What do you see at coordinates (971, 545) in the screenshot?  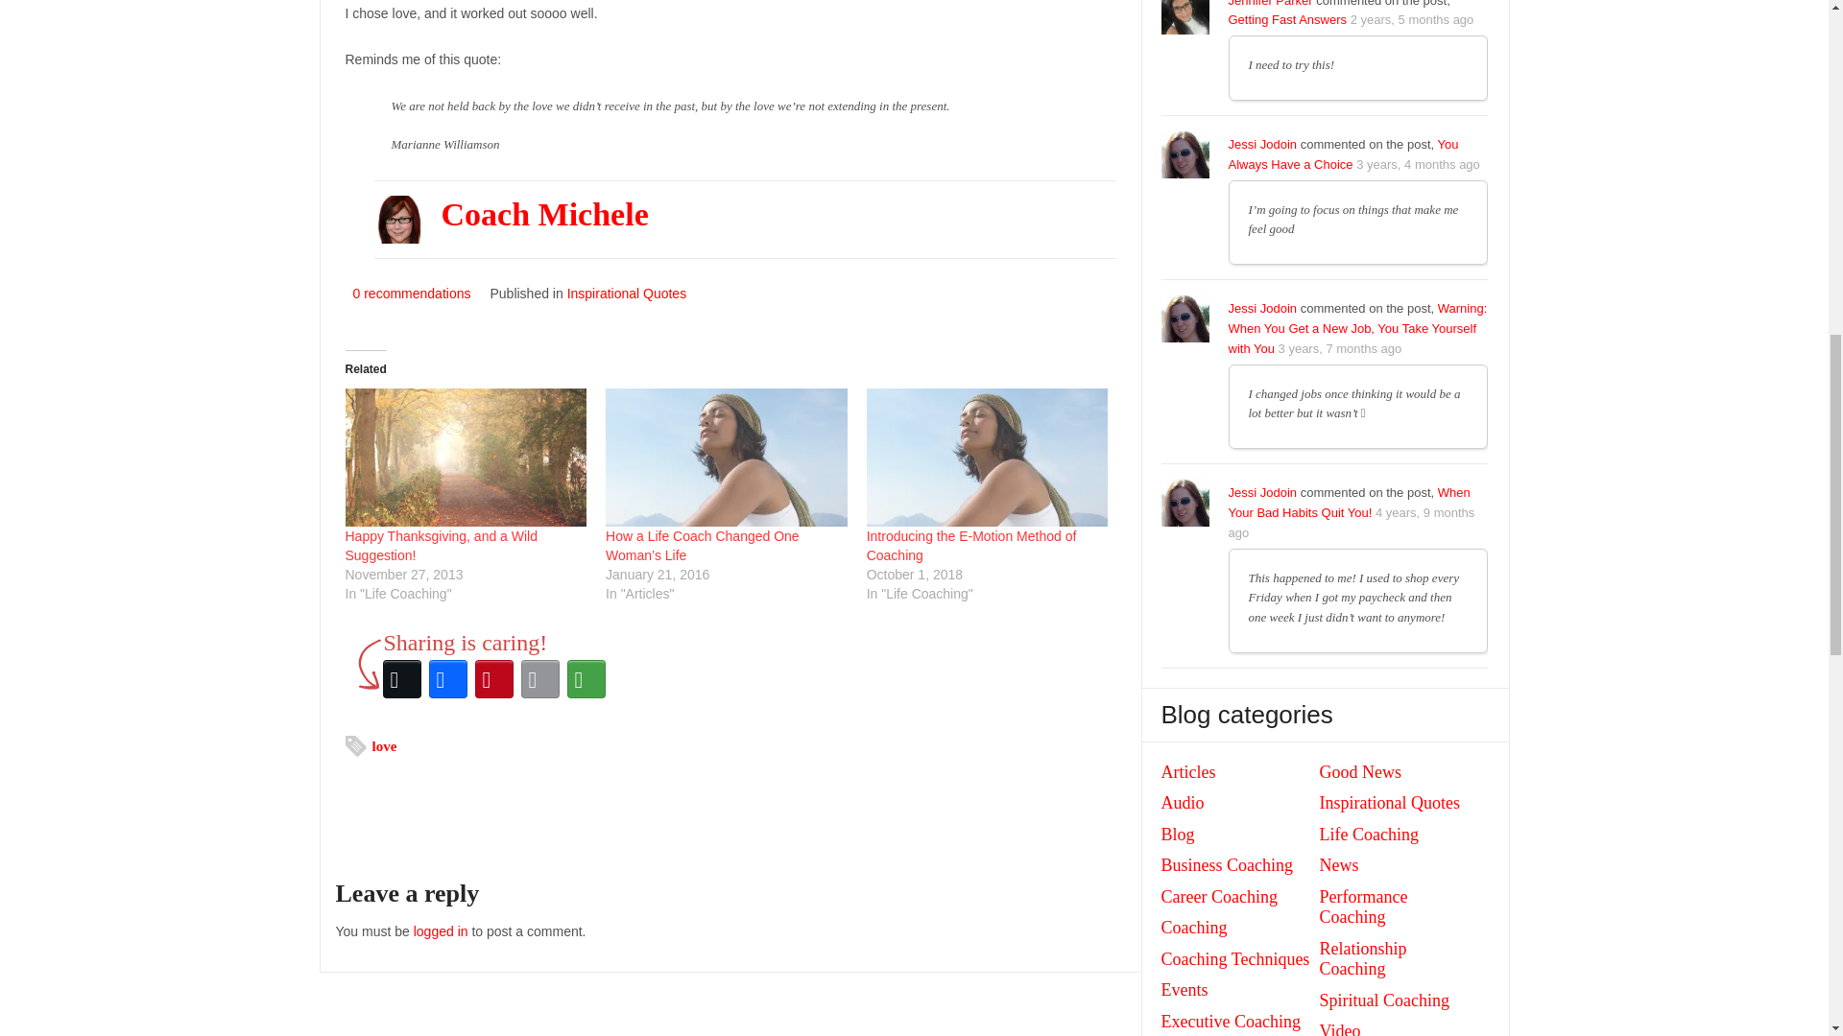 I see `Introducing the E-Motion Method of Coaching` at bounding box center [971, 545].